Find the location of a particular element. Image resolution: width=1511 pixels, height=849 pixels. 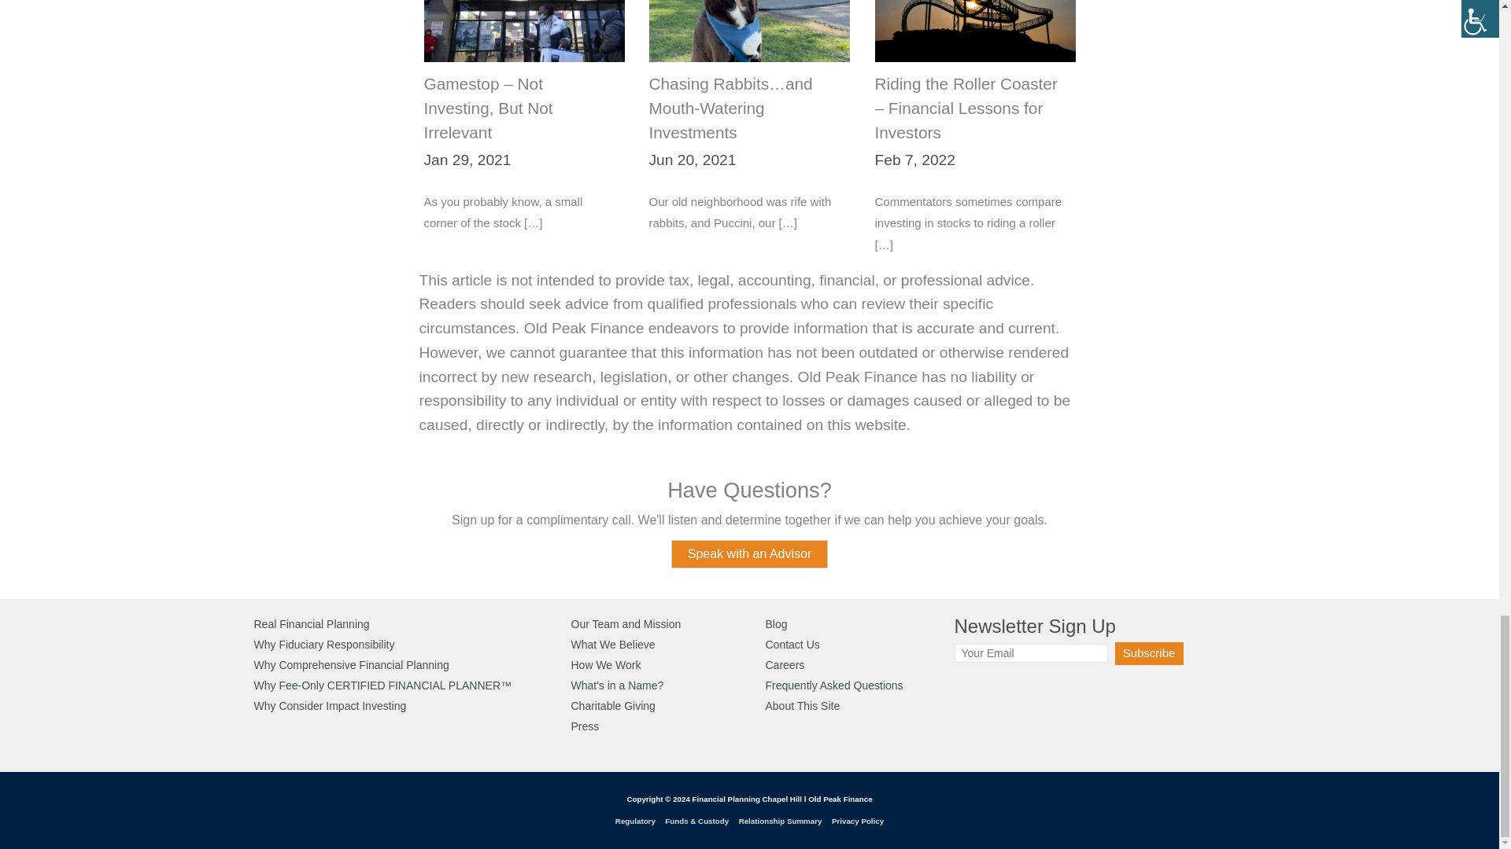

Our Team and Mission is located at coordinates (626, 624).